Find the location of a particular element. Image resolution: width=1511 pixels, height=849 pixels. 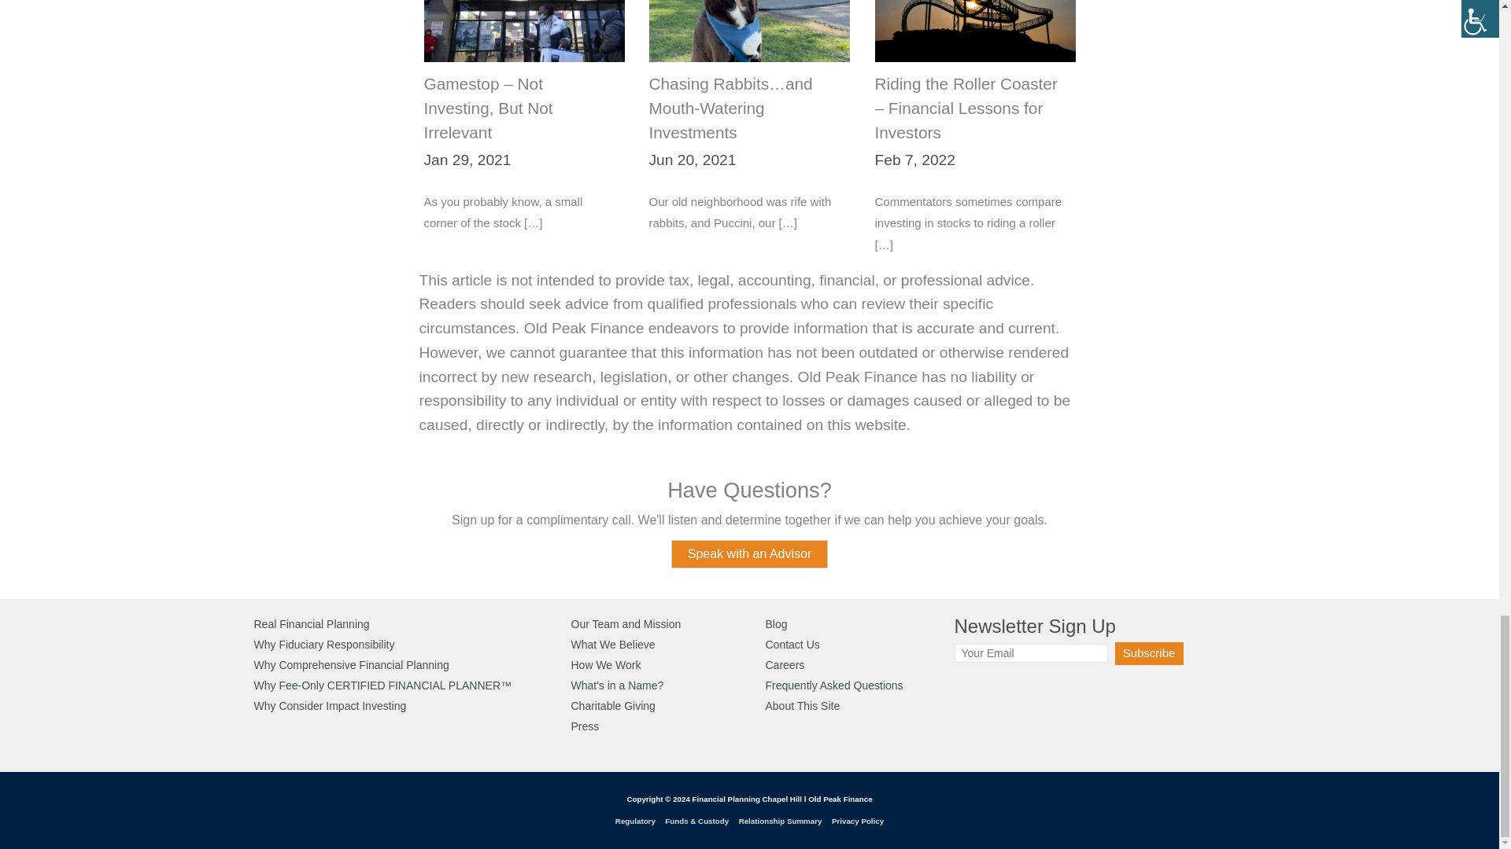

Our Team and Mission is located at coordinates (626, 624).